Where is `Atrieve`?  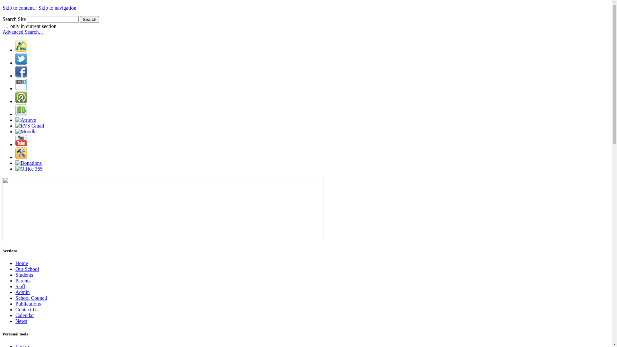
Atrieve is located at coordinates (26, 120).